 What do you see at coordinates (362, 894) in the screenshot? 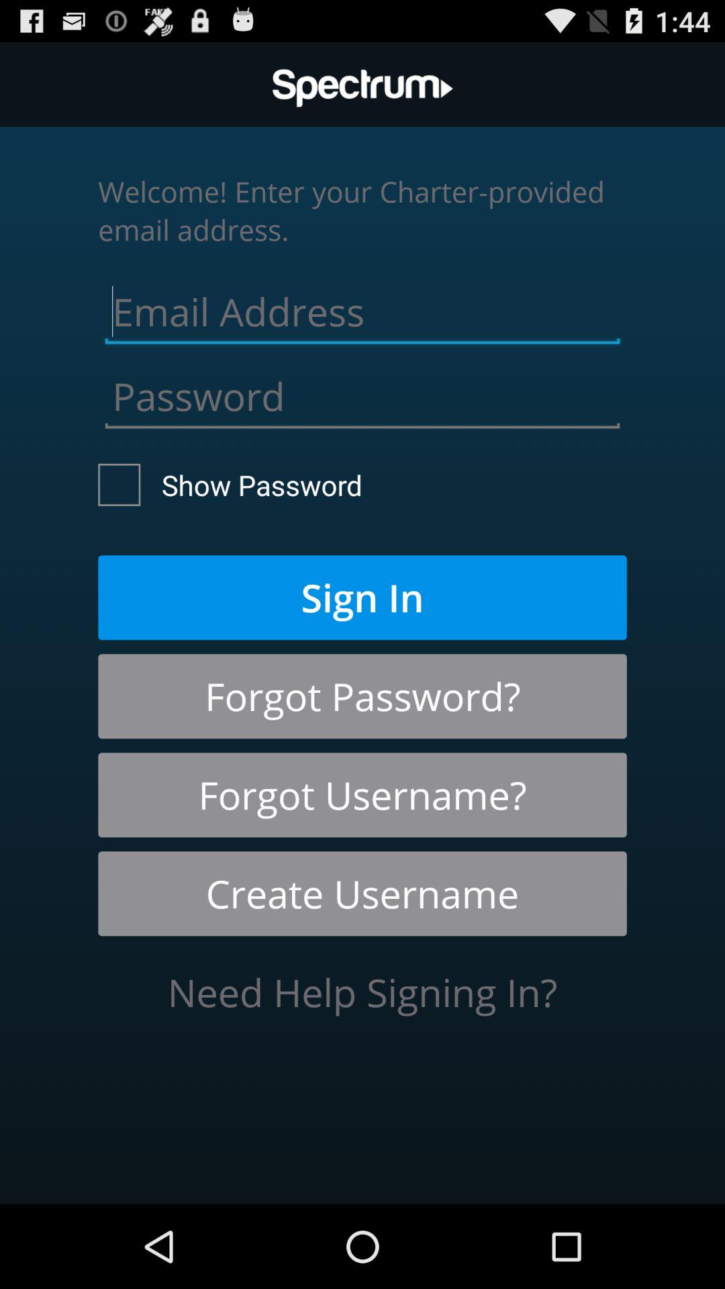
I see `swipe until the create username icon` at bounding box center [362, 894].